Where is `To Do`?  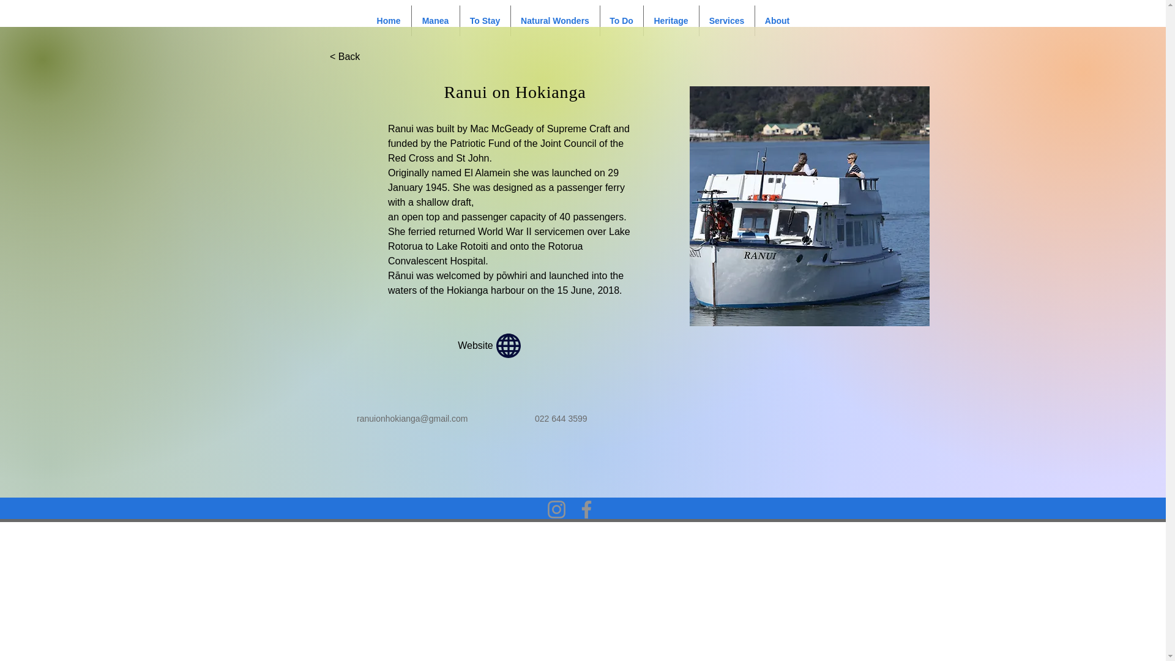 To Do is located at coordinates (621, 21).